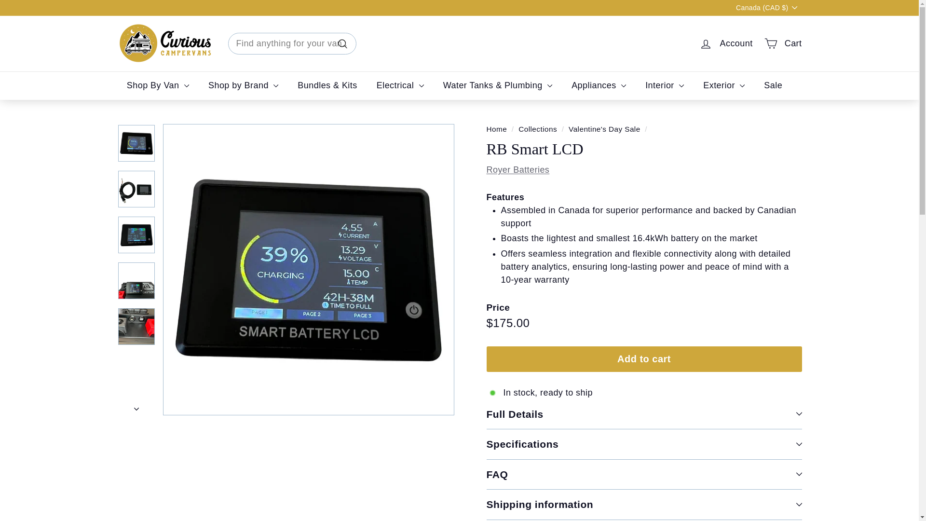  I want to click on Account, so click(726, 43).